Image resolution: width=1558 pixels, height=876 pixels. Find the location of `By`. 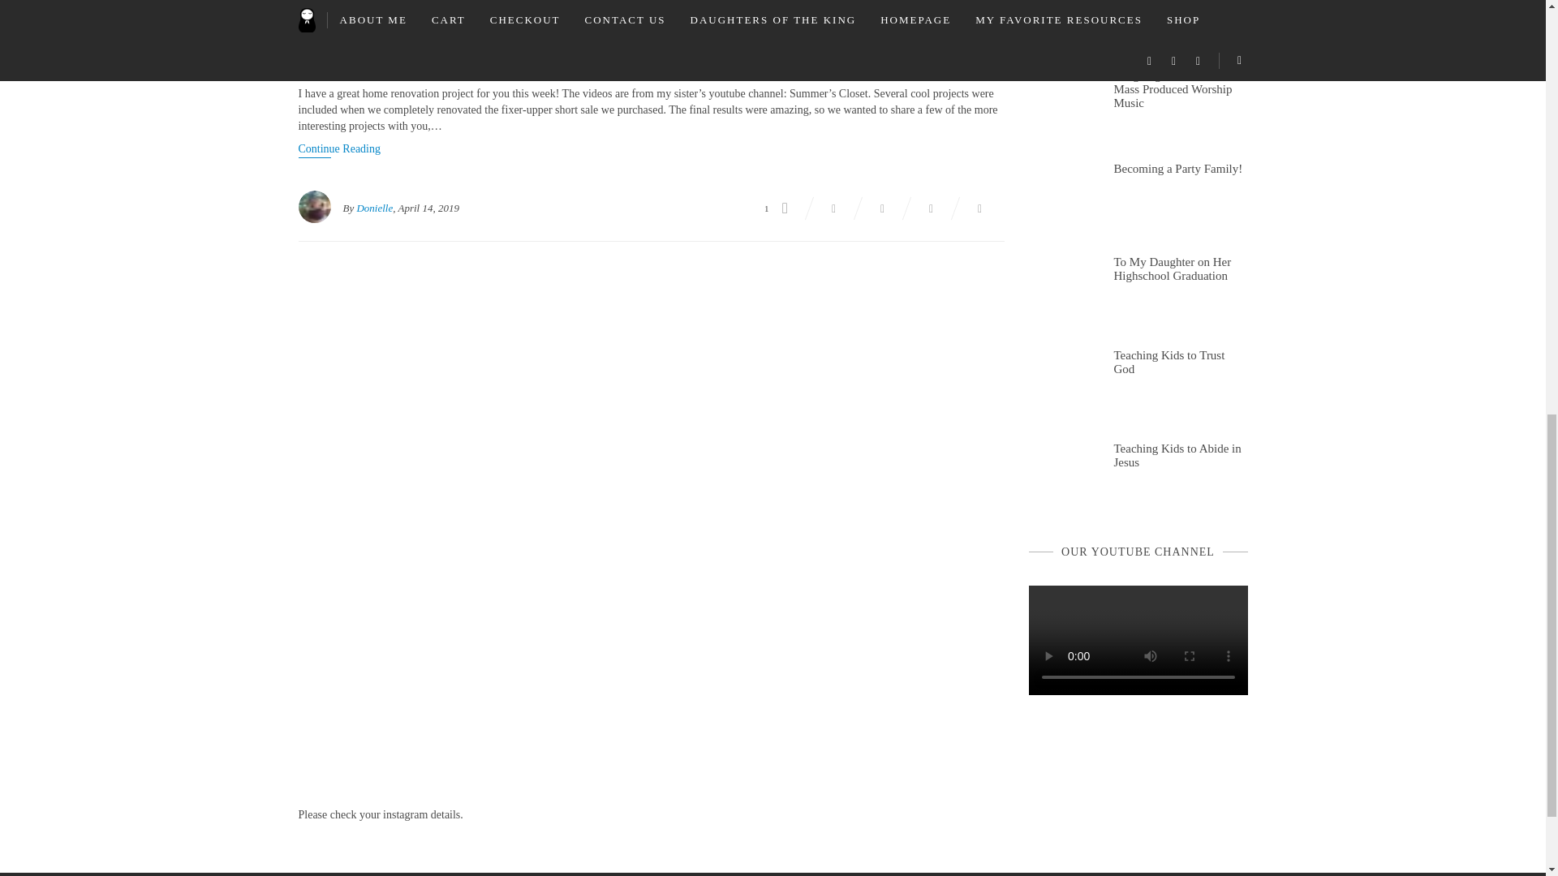

By is located at coordinates (347, 208).